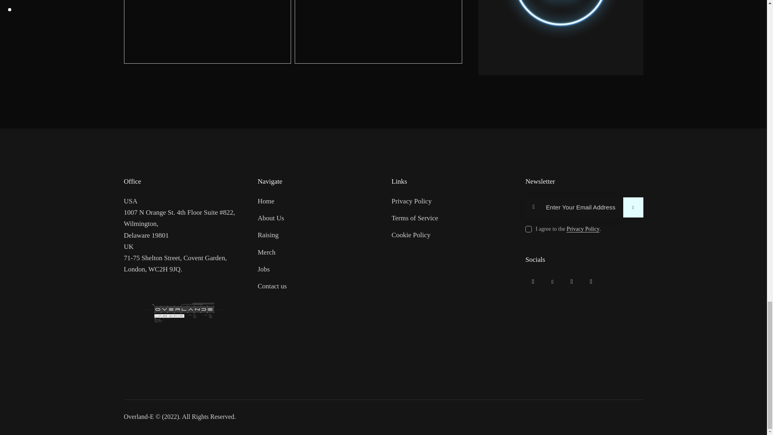  I want to click on Privacy Policy, so click(411, 201).